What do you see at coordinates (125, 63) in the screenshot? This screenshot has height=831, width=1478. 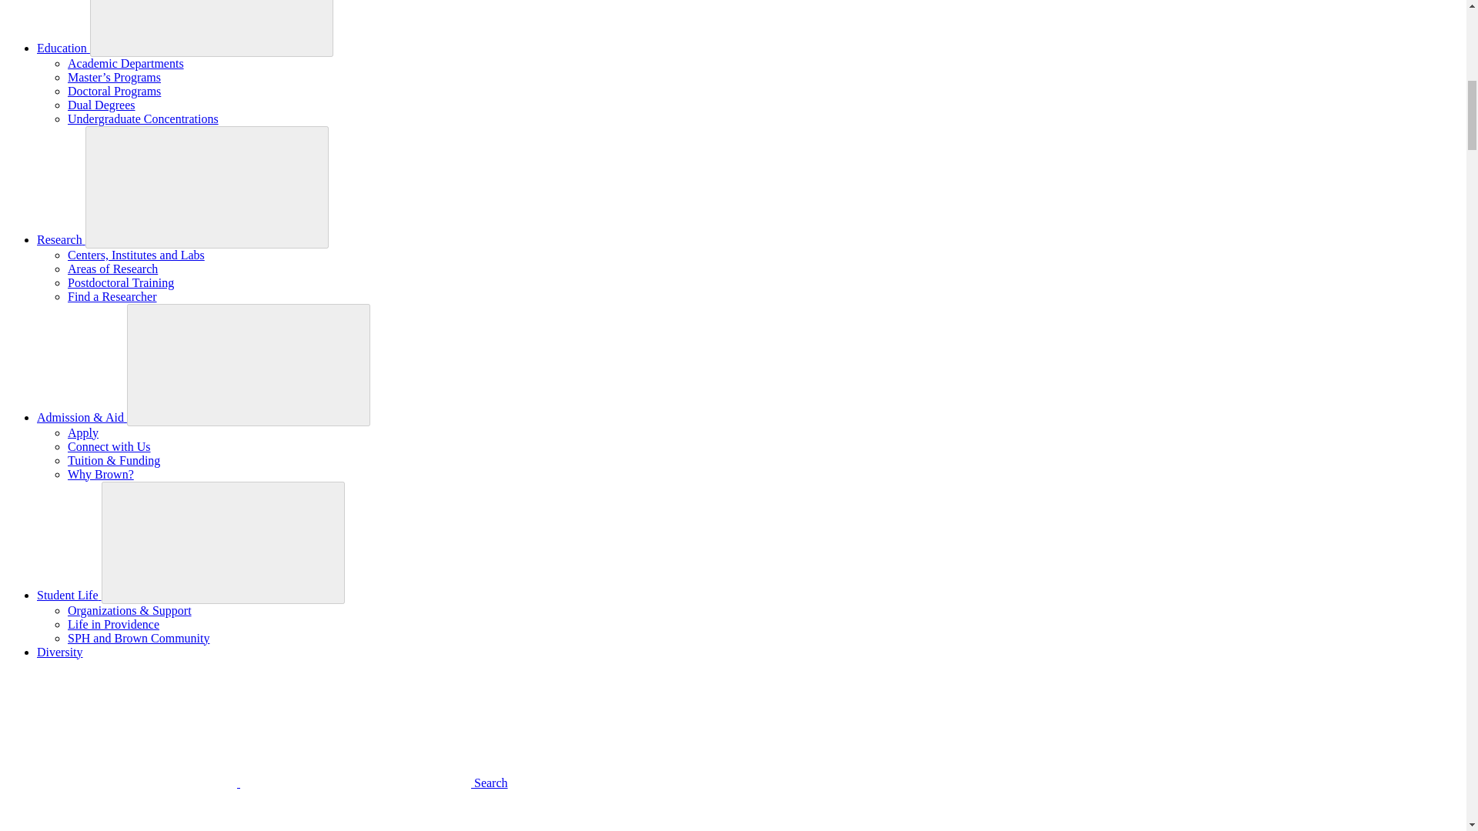 I see `Academic Departments` at bounding box center [125, 63].